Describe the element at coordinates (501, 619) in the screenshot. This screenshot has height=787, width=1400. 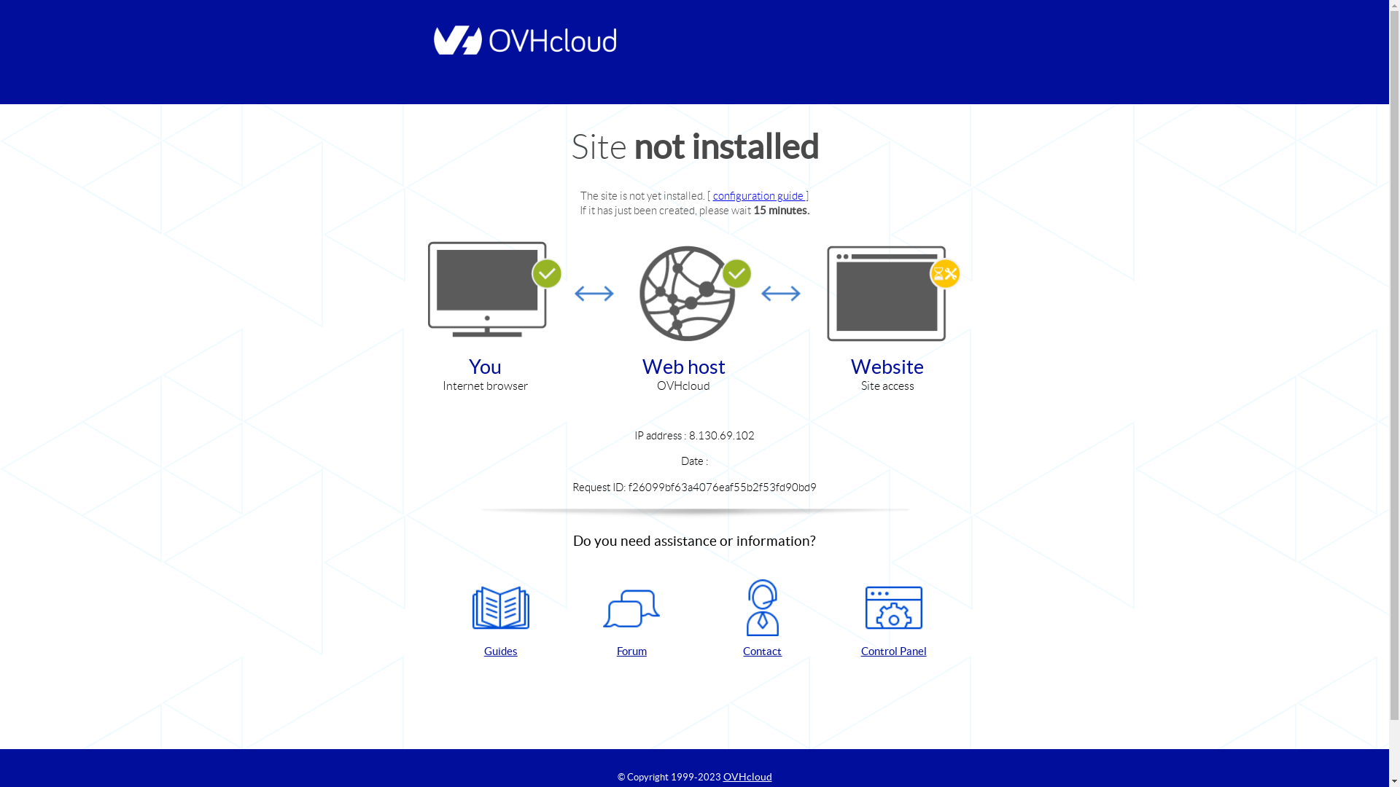
I see `Guides` at that location.